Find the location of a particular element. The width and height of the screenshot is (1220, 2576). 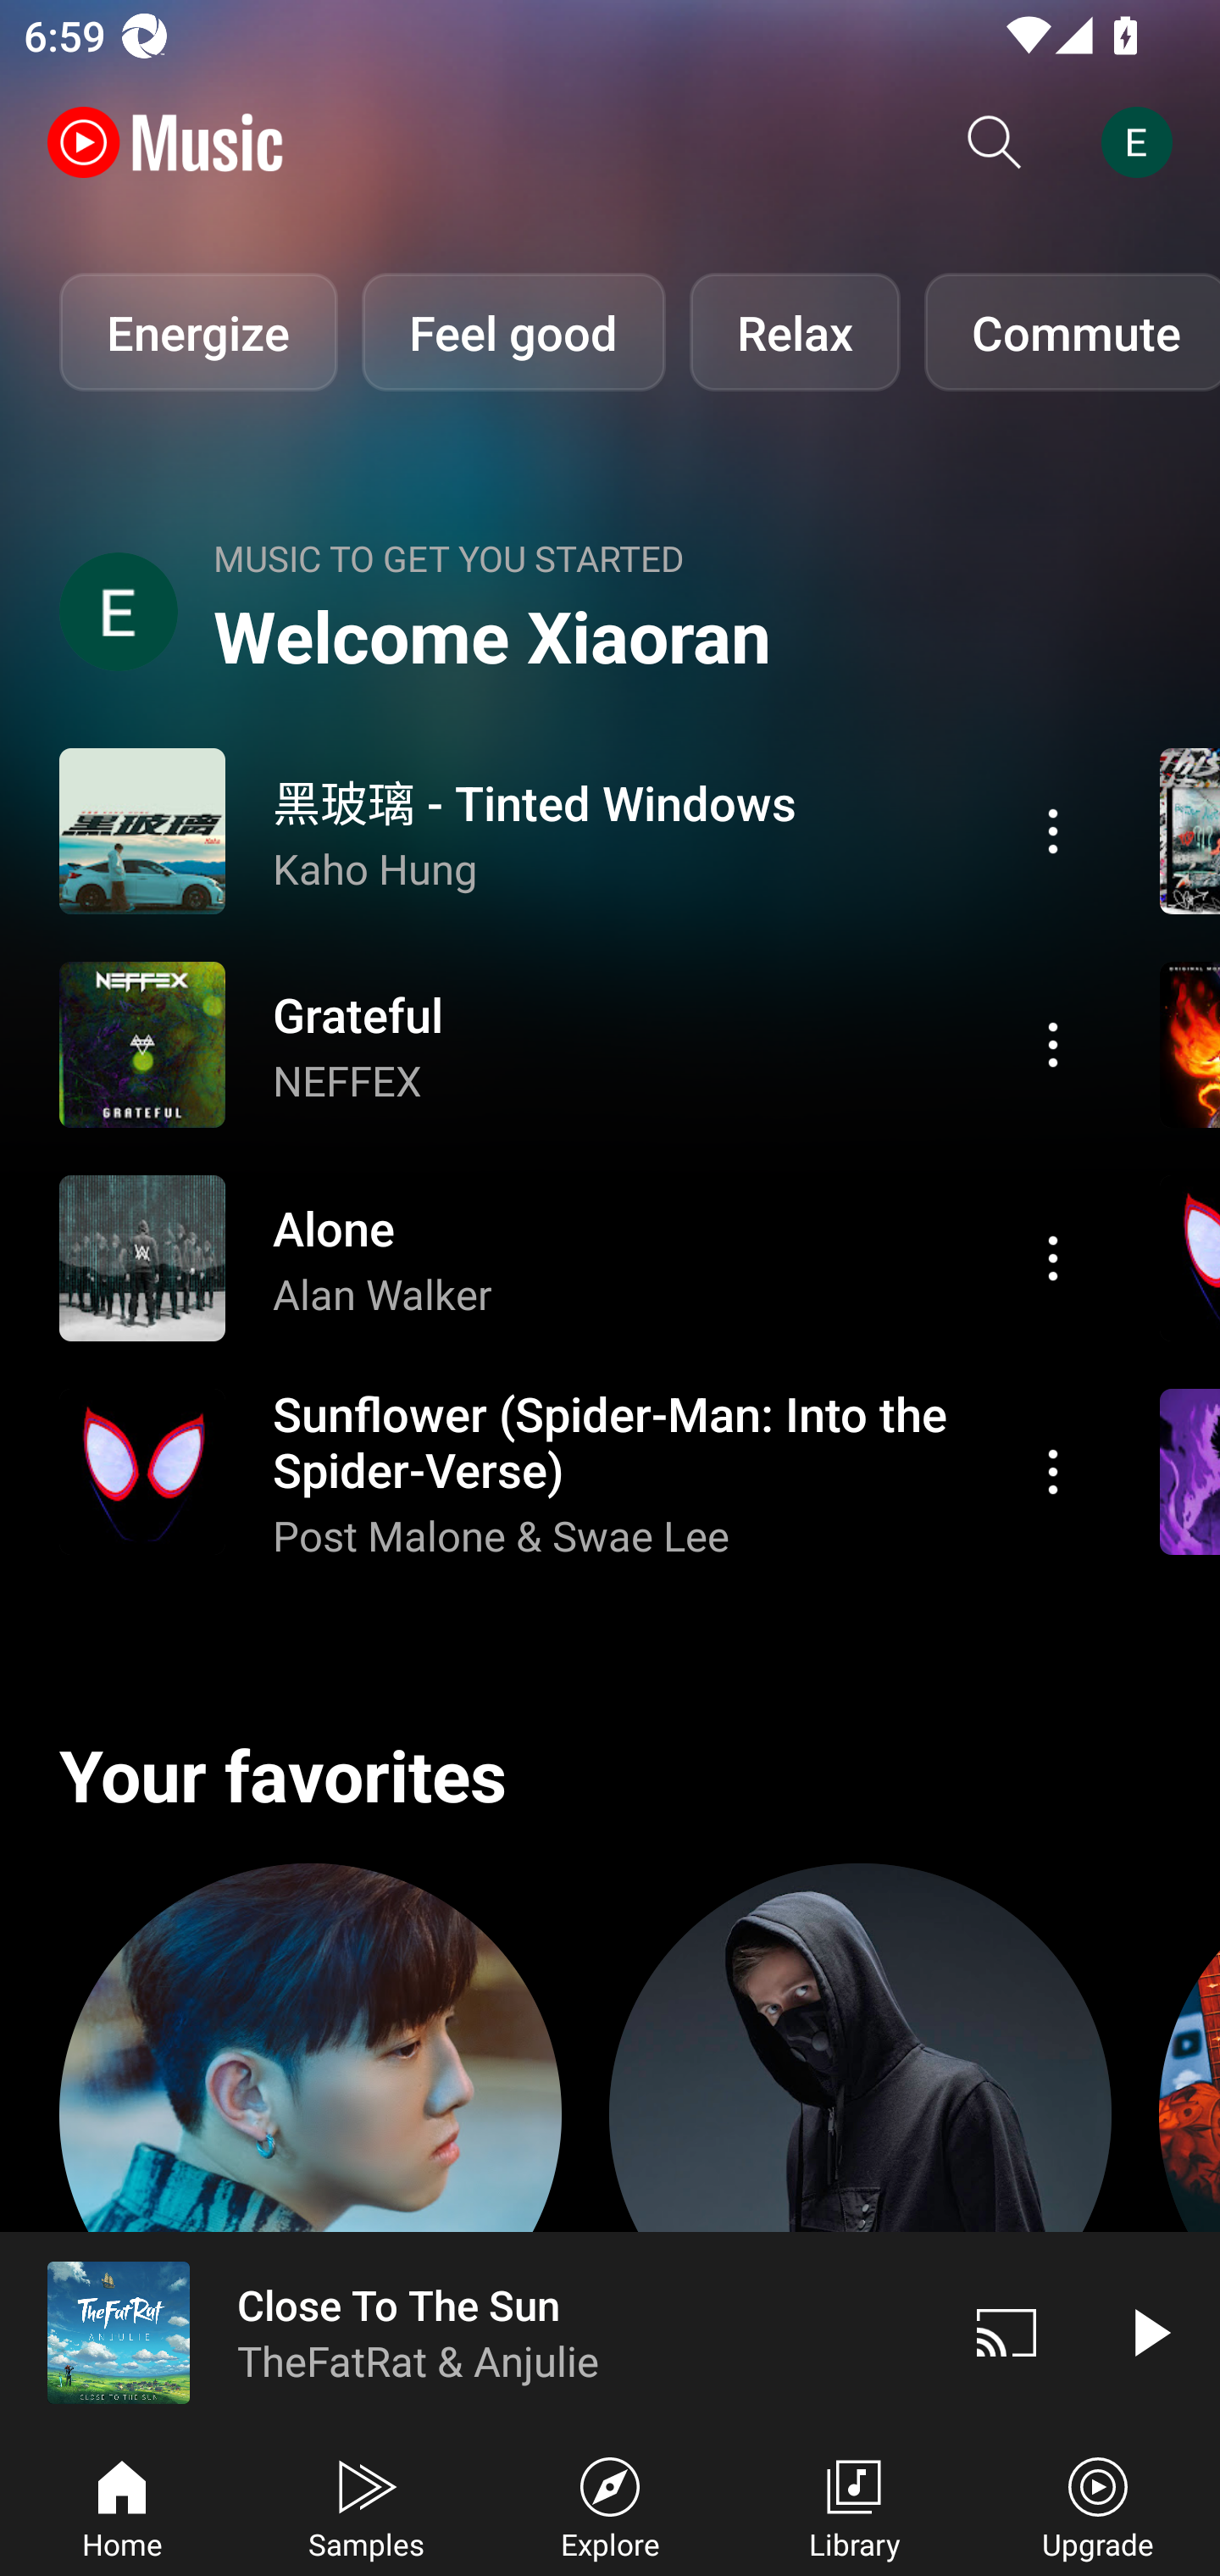

Action menu is located at coordinates (574, 830).